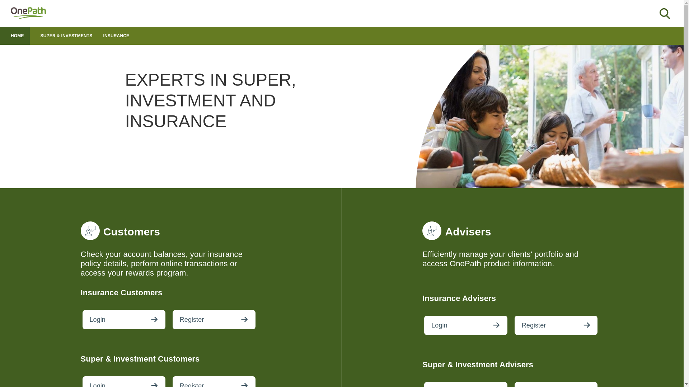 The height and width of the screenshot is (387, 689). Describe the element at coordinates (116, 36) in the screenshot. I see `INSURANCE` at that location.